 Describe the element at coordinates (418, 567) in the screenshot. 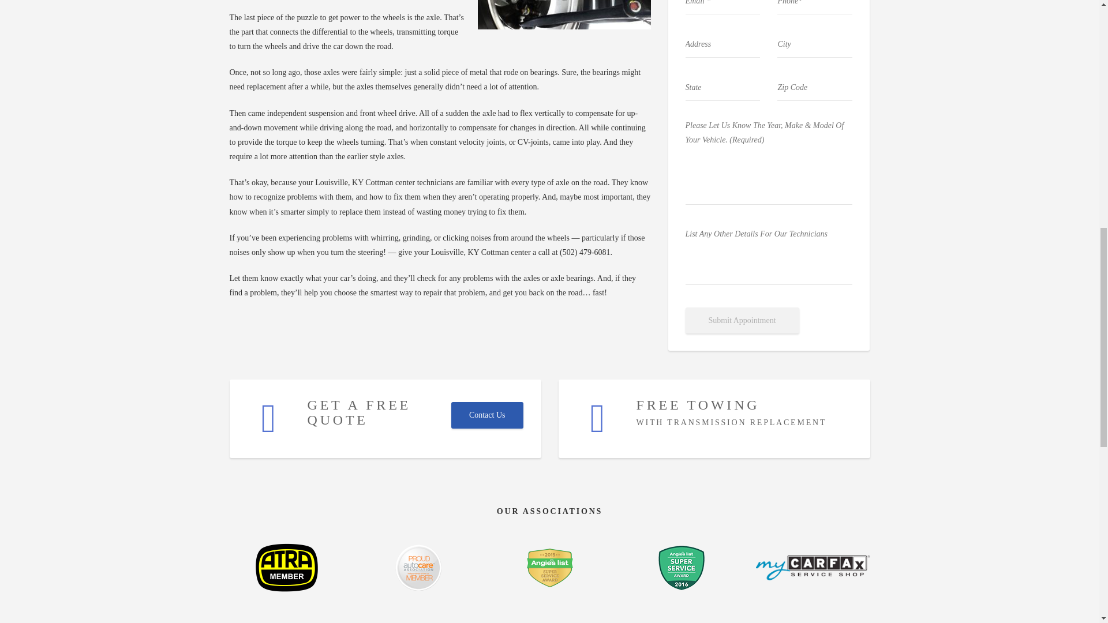

I see `autocare-association-member` at that location.